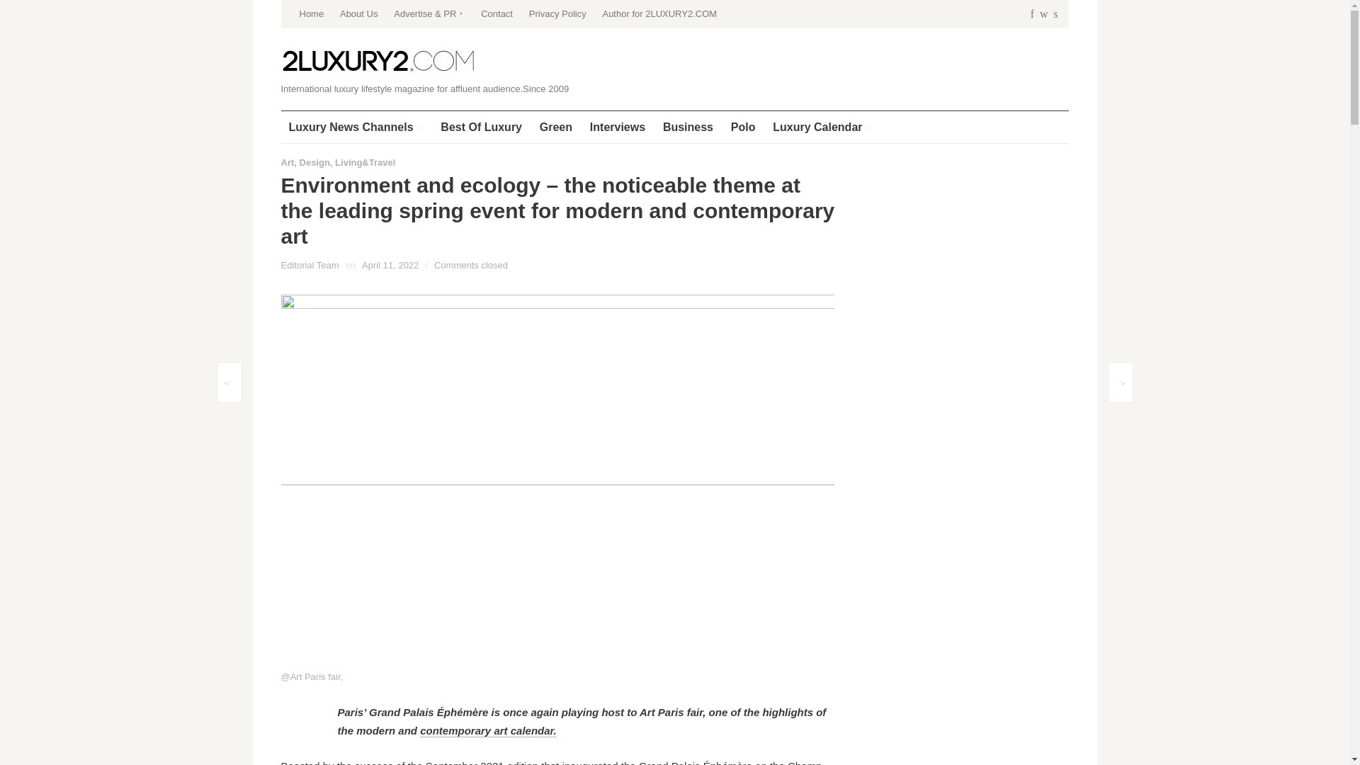 The height and width of the screenshot is (765, 1360). I want to click on Green luxury, so click(555, 126).